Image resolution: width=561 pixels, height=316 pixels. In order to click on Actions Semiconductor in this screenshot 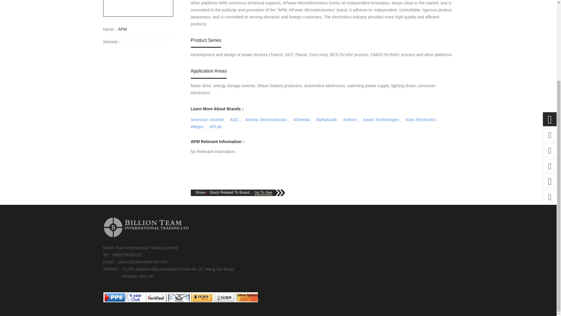, I will do `click(266, 119)`.